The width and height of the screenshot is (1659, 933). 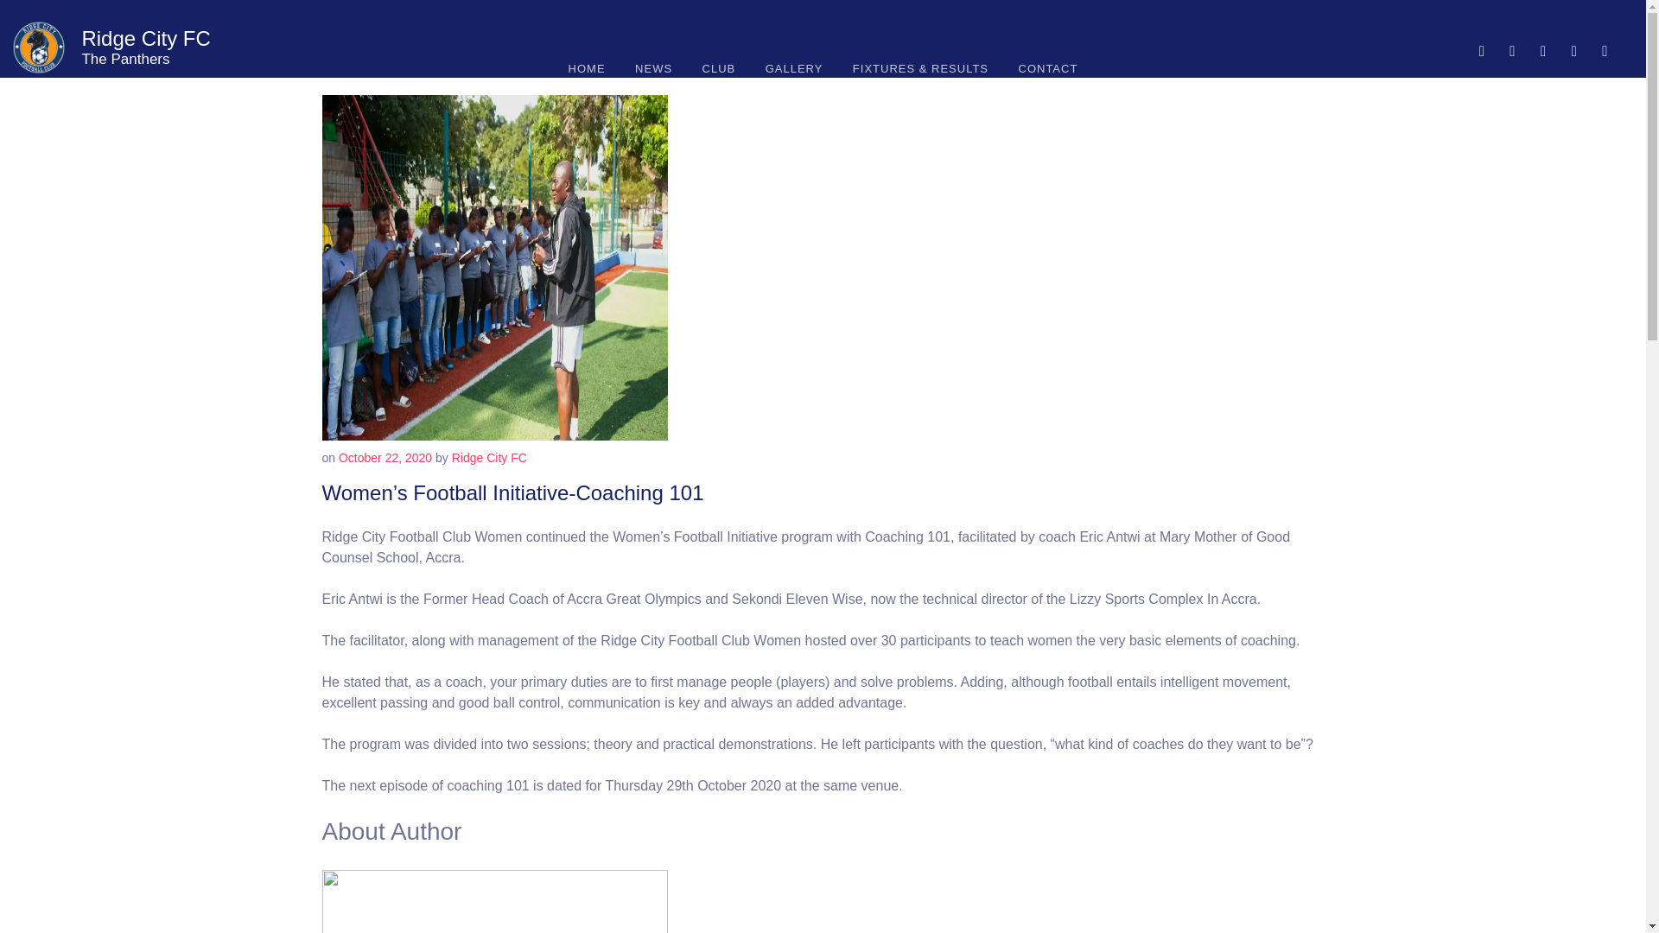 What do you see at coordinates (1048, 69) in the screenshot?
I see `CONTACT` at bounding box center [1048, 69].